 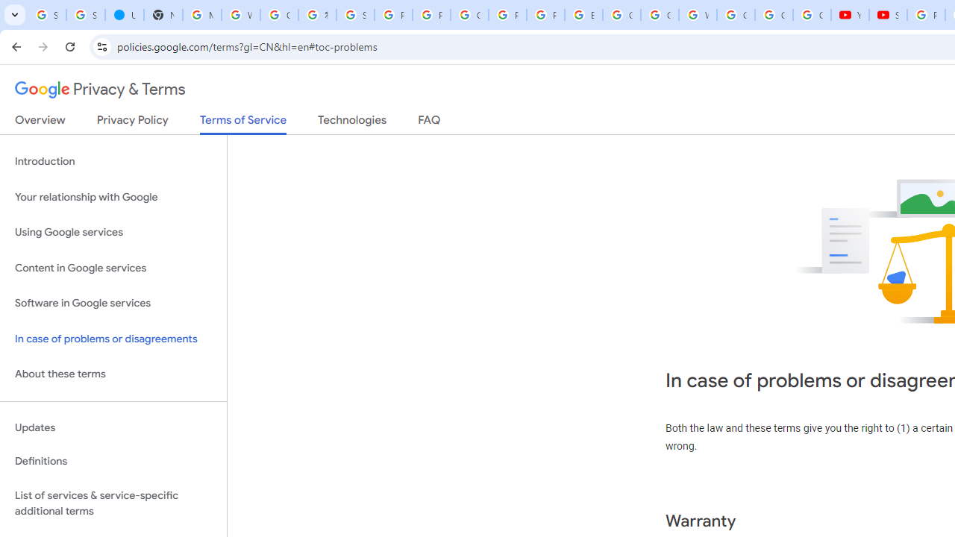 What do you see at coordinates (470, 15) in the screenshot?
I see `Create your Google Account` at bounding box center [470, 15].